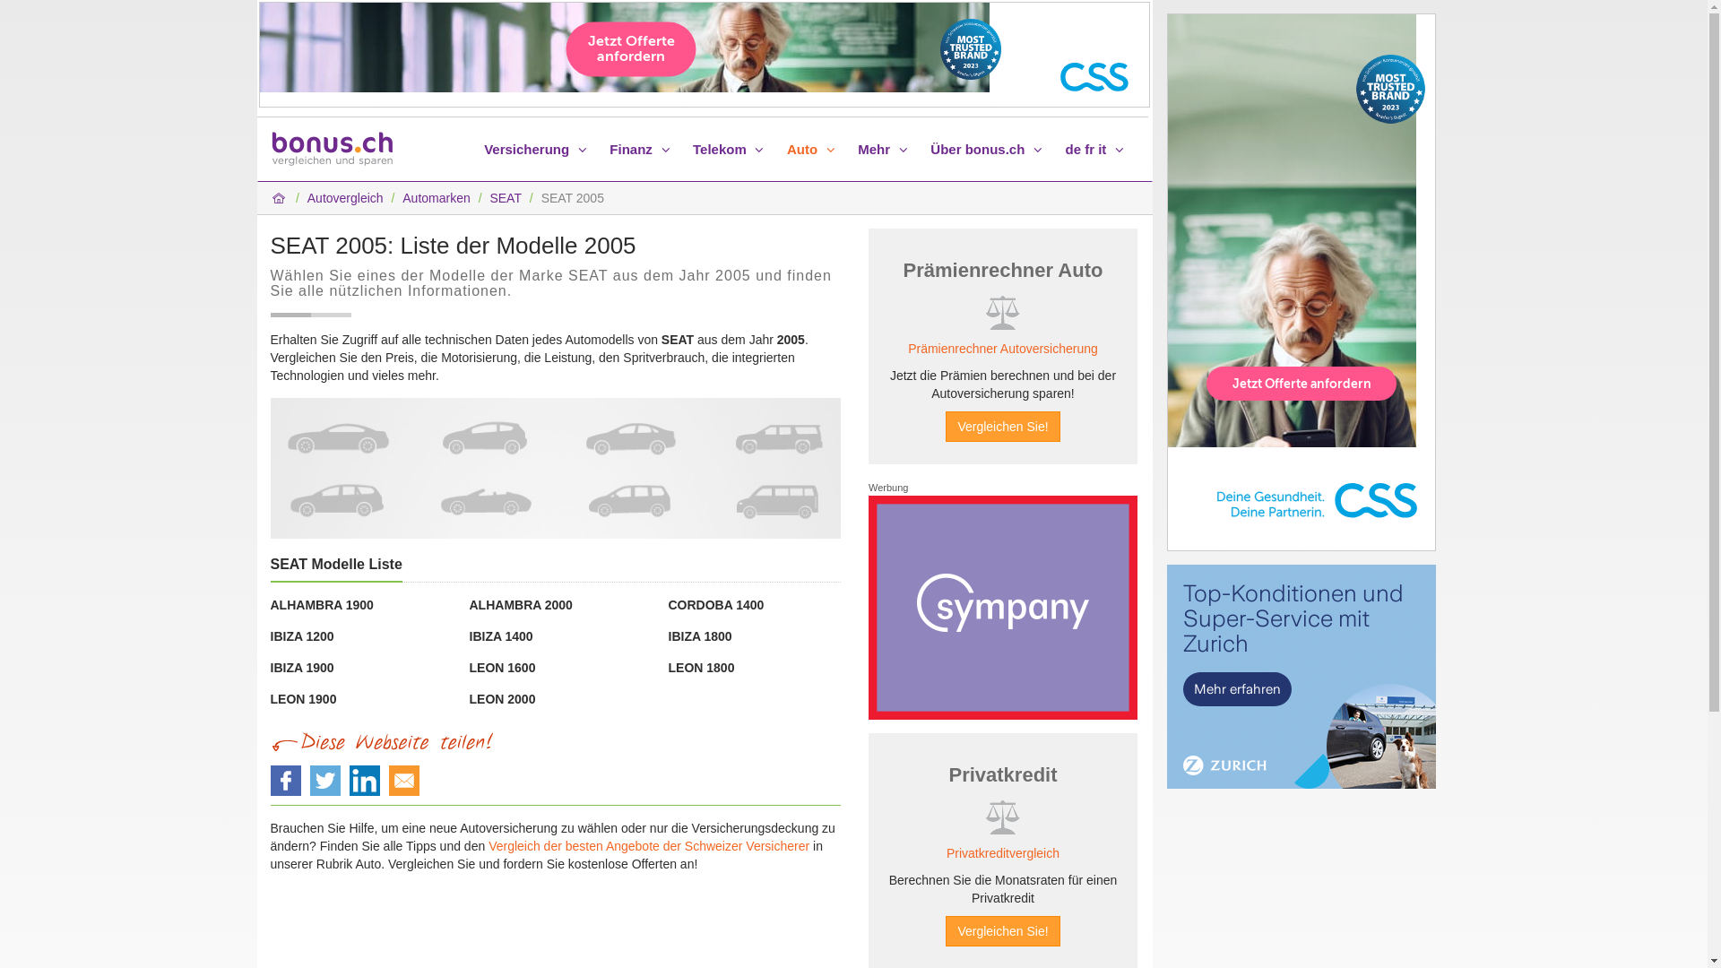 The width and height of the screenshot is (1721, 968). Describe the element at coordinates (701, 636) in the screenshot. I see `IBIZA 1800` at that location.